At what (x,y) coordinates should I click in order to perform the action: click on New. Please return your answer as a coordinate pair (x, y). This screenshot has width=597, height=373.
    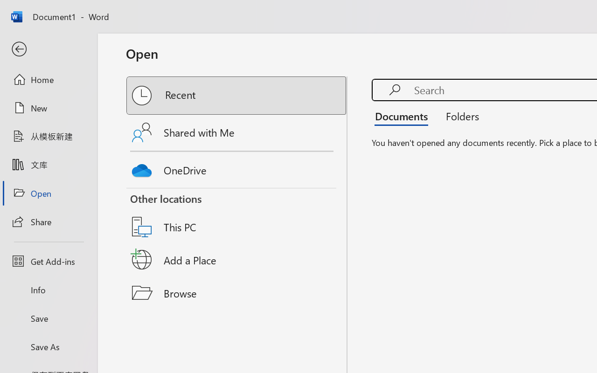
    Looking at the image, I should click on (49, 108).